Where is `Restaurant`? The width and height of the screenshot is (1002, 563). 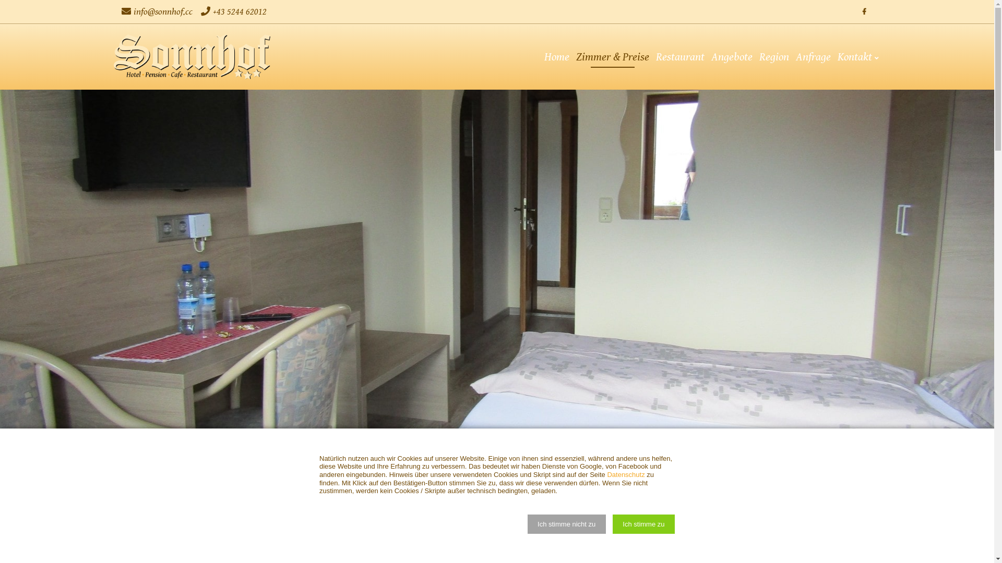
Restaurant is located at coordinates (679, 56).